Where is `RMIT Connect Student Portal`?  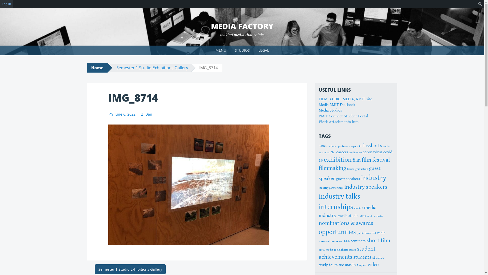 RMIT Connect Student Portal is located at coordinates (343, 116).